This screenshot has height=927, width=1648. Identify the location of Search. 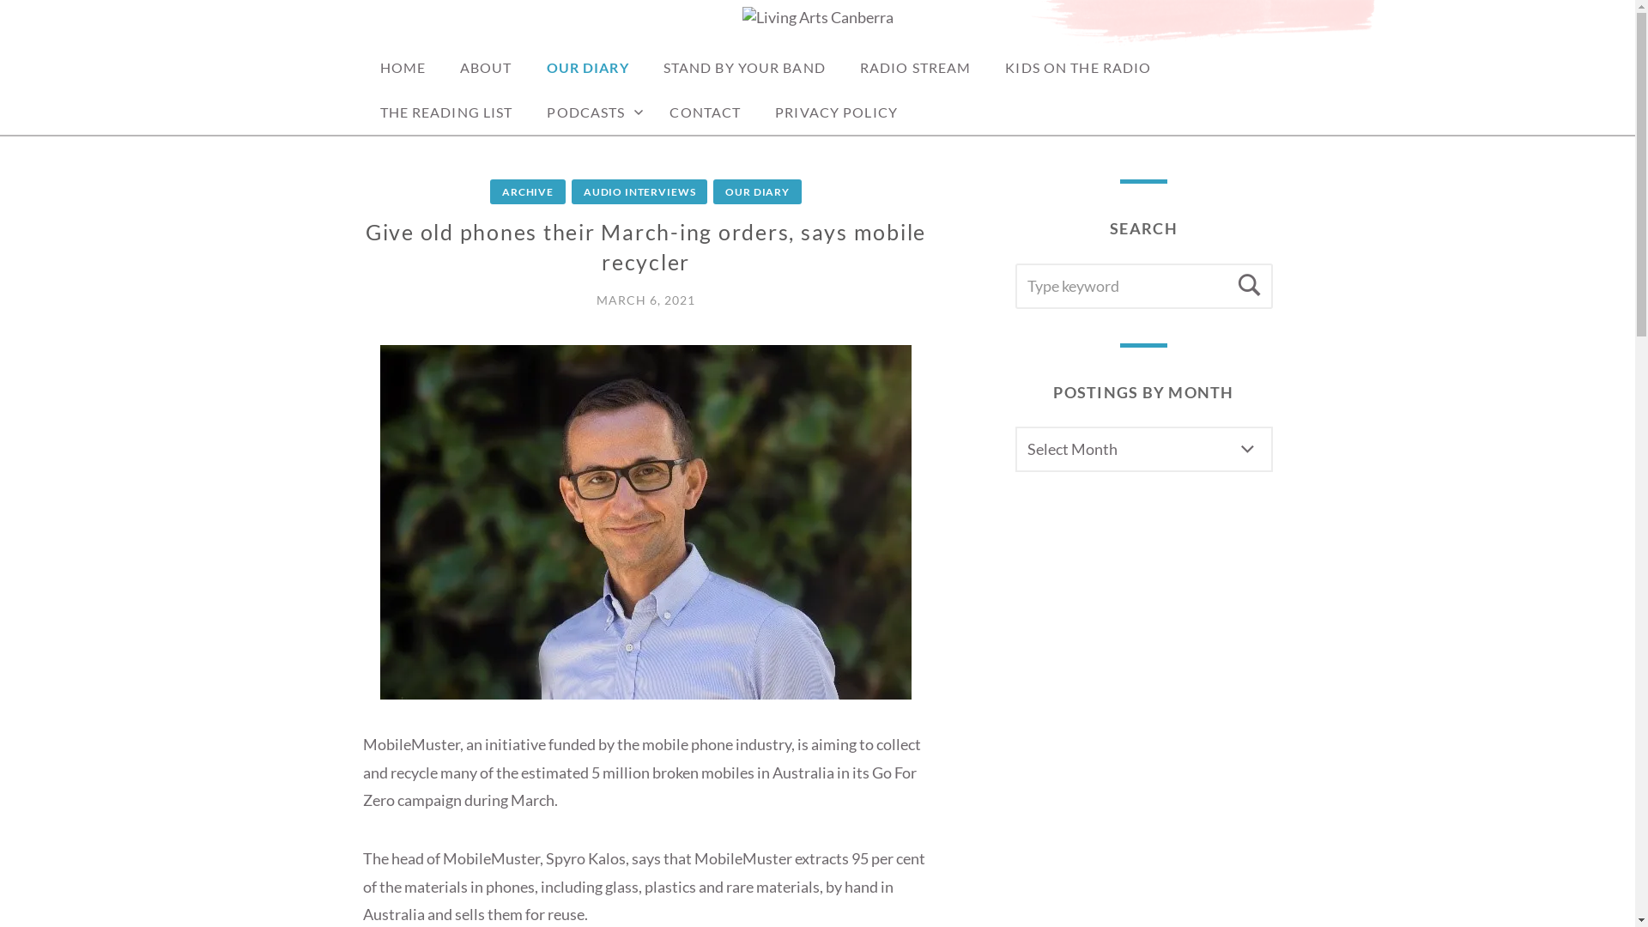
(1250, 285).